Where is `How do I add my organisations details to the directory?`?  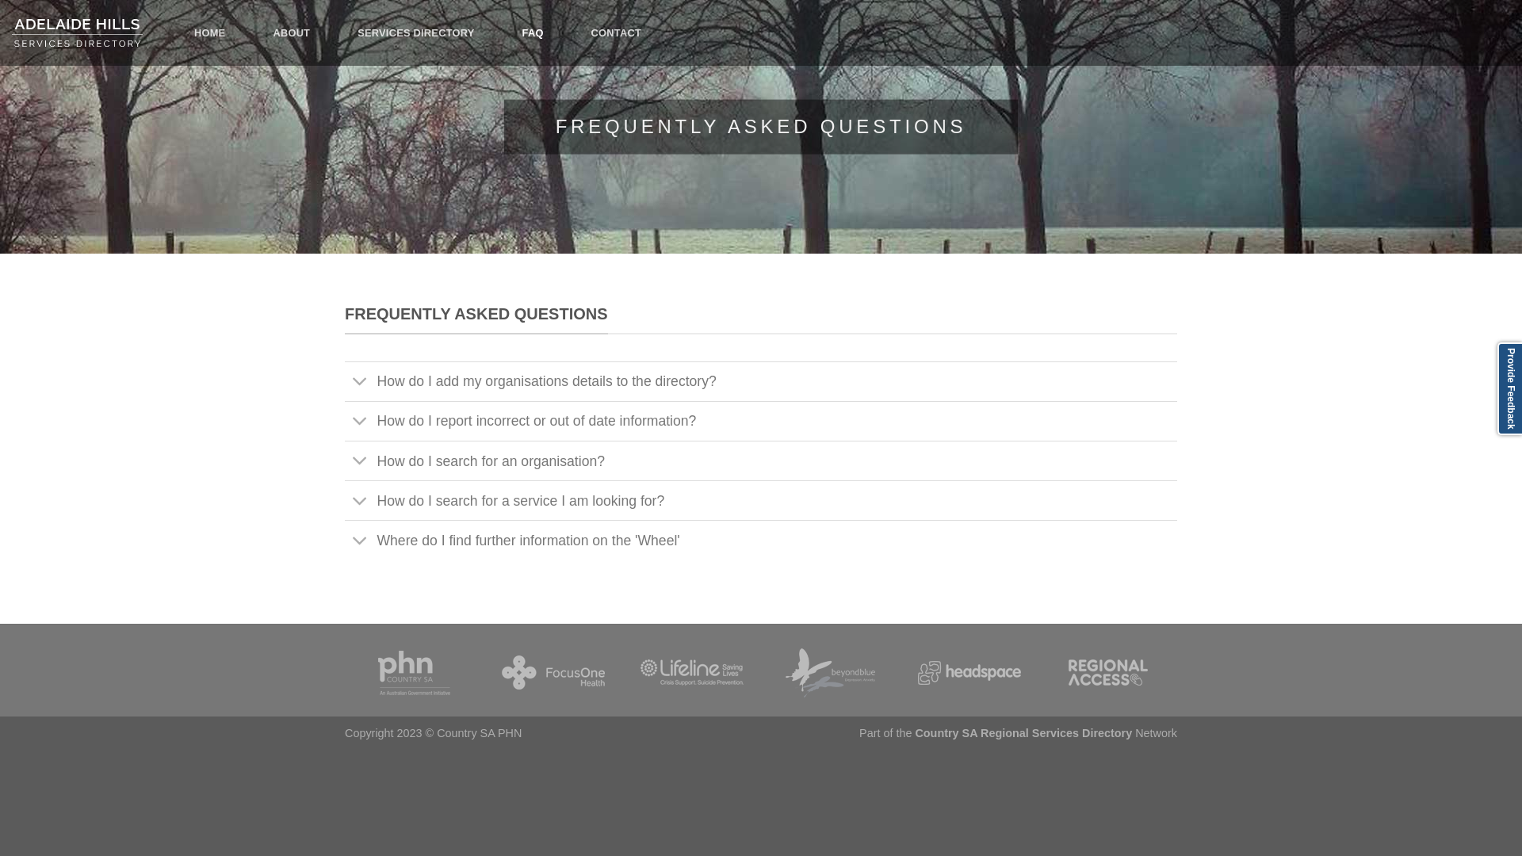
How do I add my organisations details to the directory? is located at coordinates (761, 381).